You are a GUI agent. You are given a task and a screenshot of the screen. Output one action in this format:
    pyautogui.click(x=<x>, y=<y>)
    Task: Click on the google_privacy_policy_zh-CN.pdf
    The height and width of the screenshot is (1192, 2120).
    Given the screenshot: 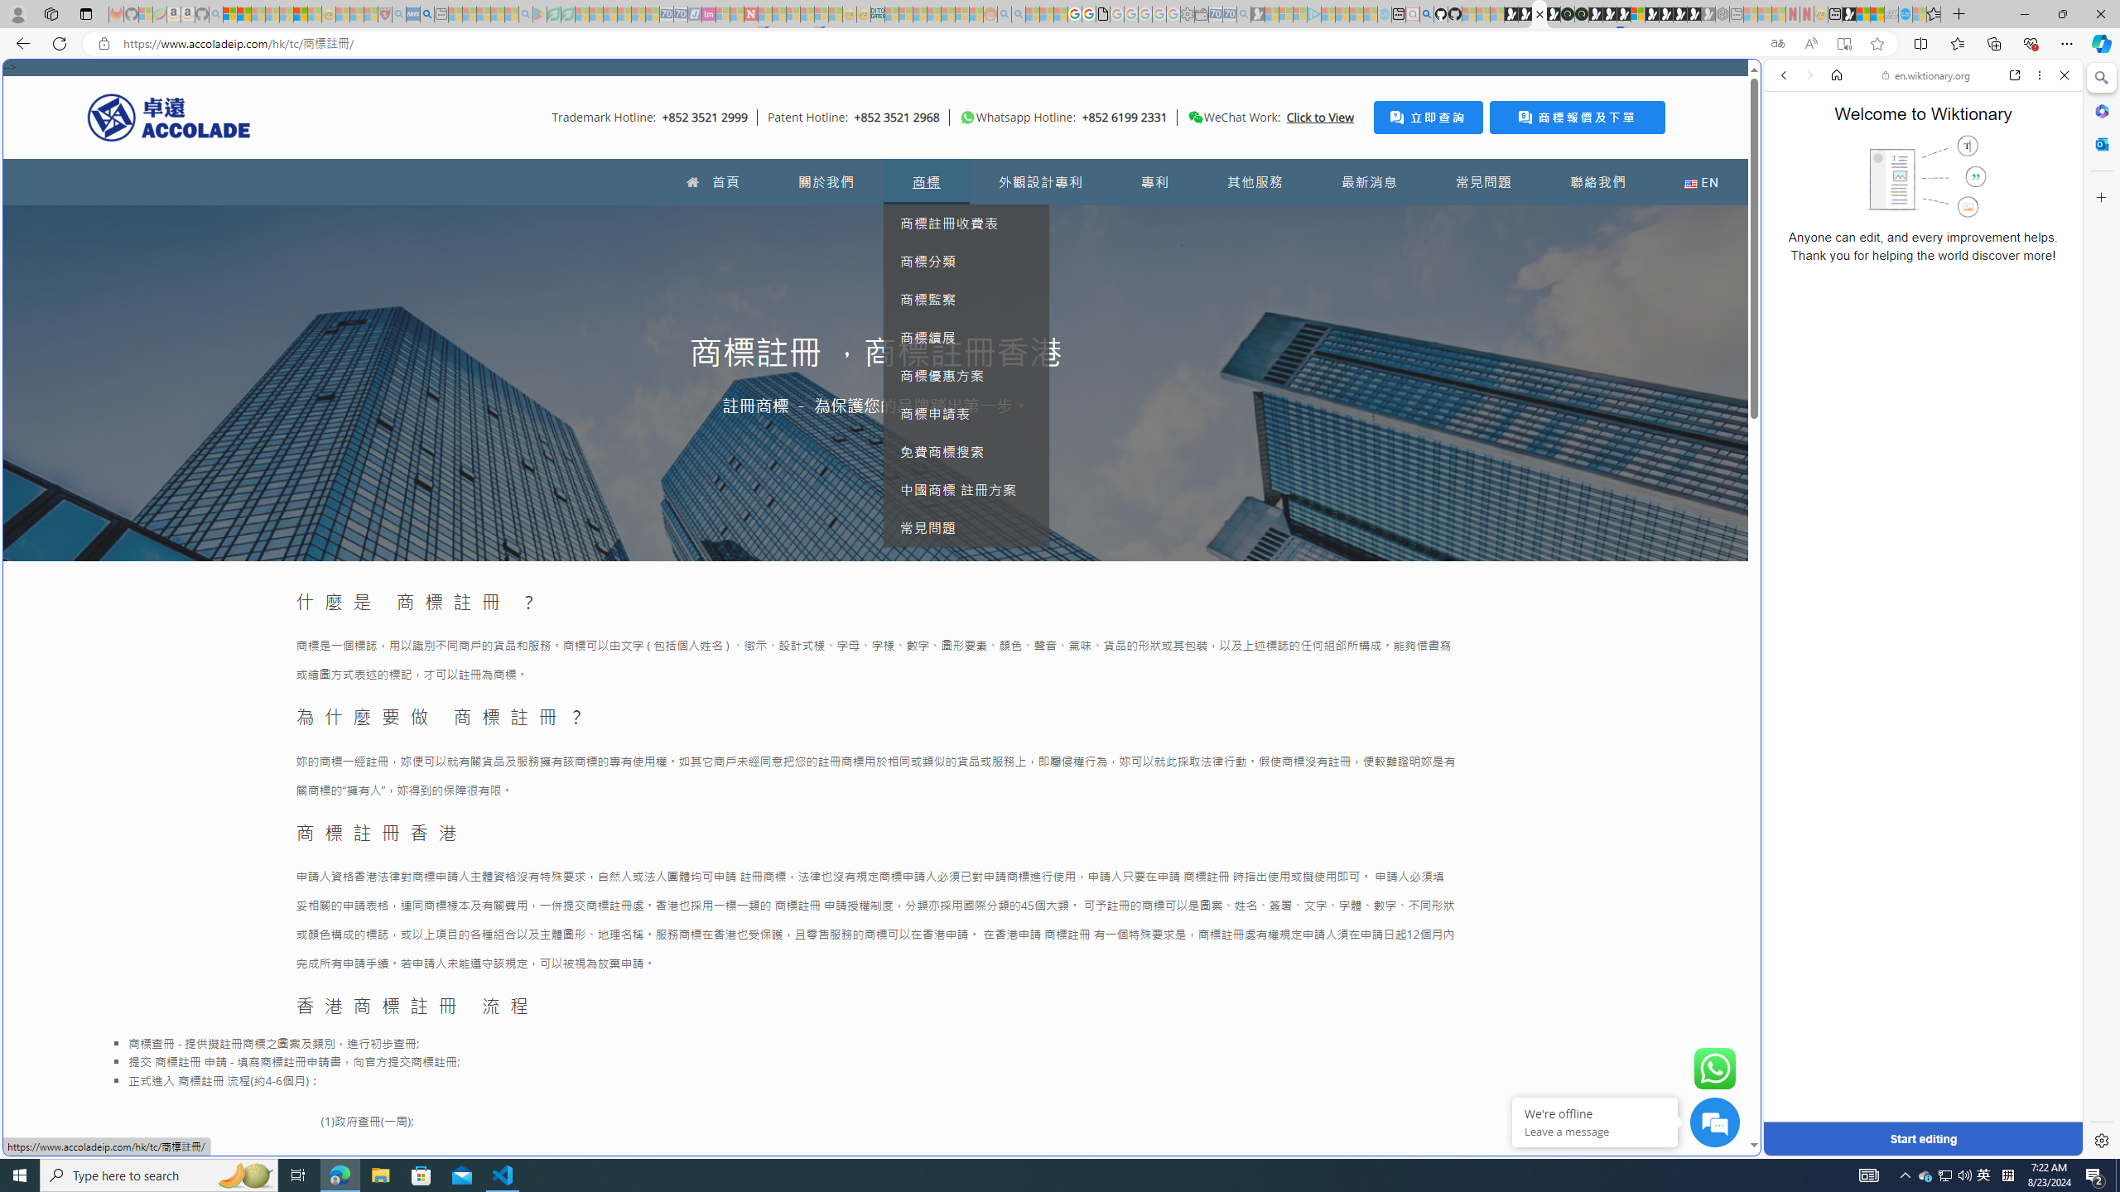 What is the action you would take?
    pyautogui.click(x=1628, y=995)
    